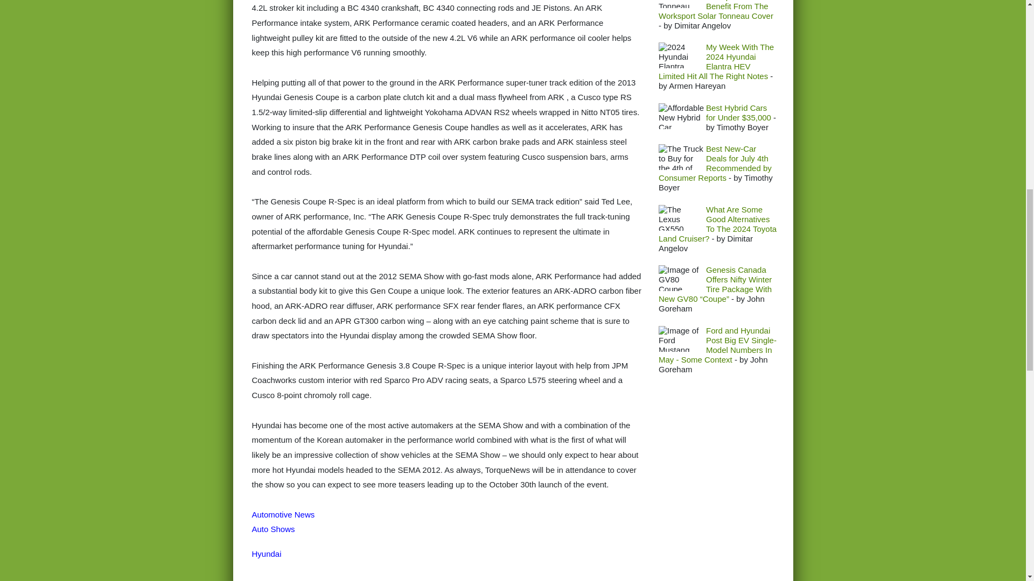 This screenshot has width=1034, height=581. Describe the element at coordinates (298, 580) in the screenshot. I see `Share your thoughts and opinions.` at that location.